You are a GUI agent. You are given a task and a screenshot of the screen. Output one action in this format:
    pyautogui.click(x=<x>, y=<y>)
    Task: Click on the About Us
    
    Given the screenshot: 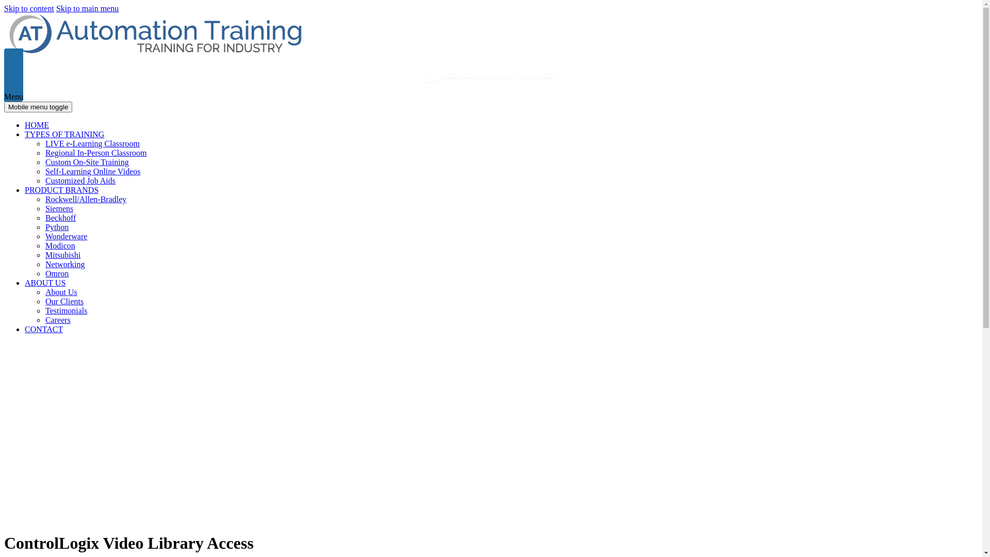 What is the action you would take?
    pyautogui.click(x=61, y=292)
    